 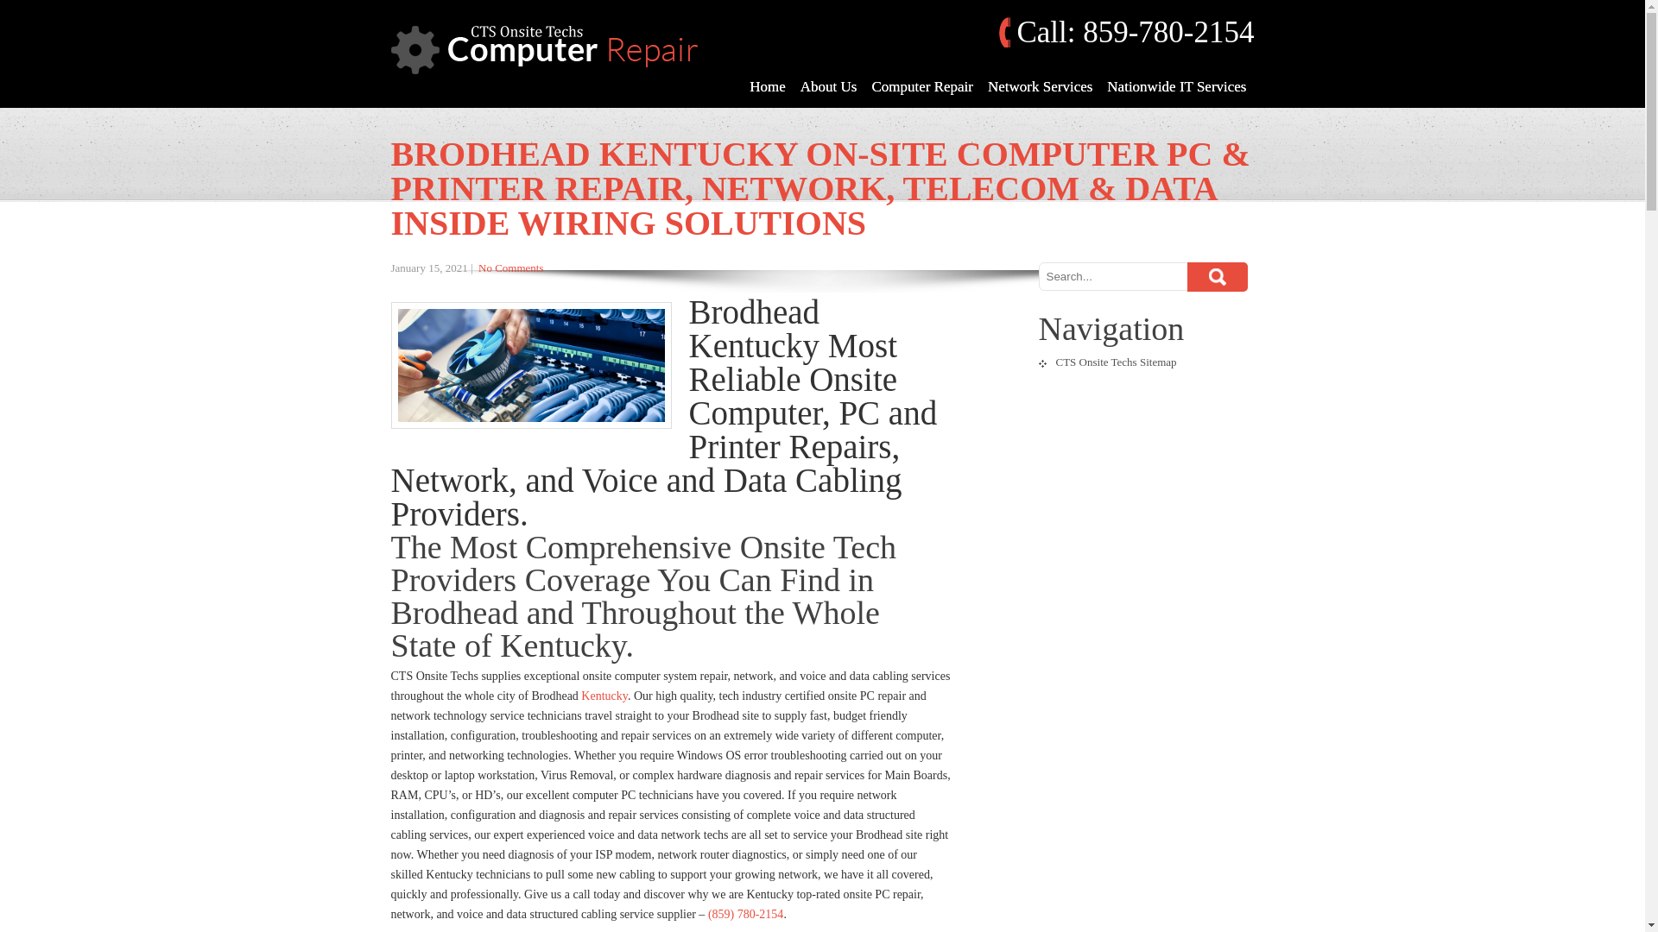 I want to click on Nationwide IT Services, so click(x=1176, y=86).